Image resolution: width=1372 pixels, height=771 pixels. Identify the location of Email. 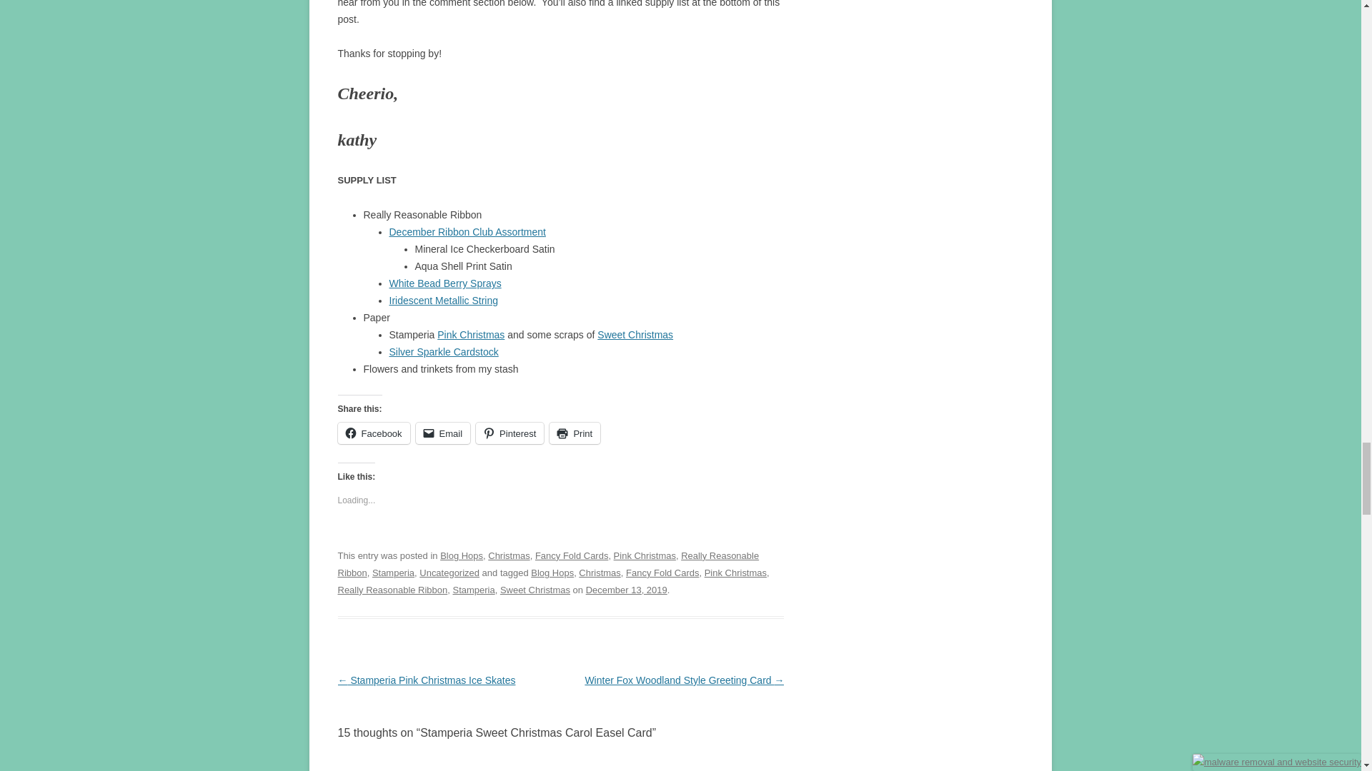
(443, 433).